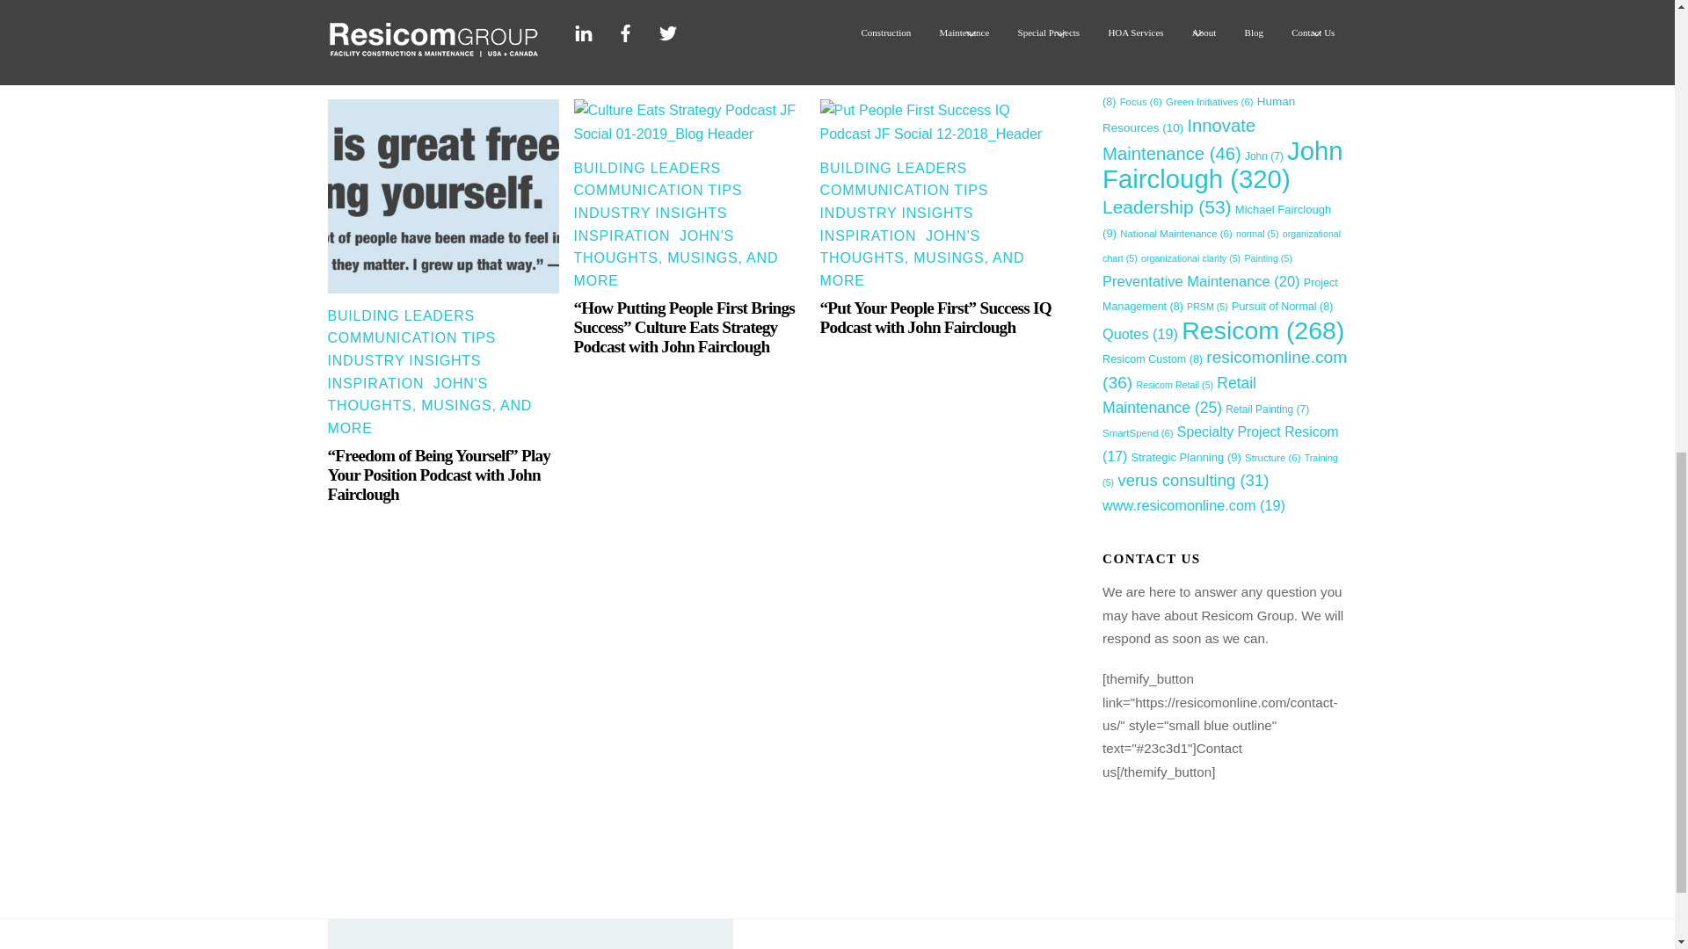 The image size is (1688, 949). I want to click on BUILDING LEADERS, so click(647, 167).